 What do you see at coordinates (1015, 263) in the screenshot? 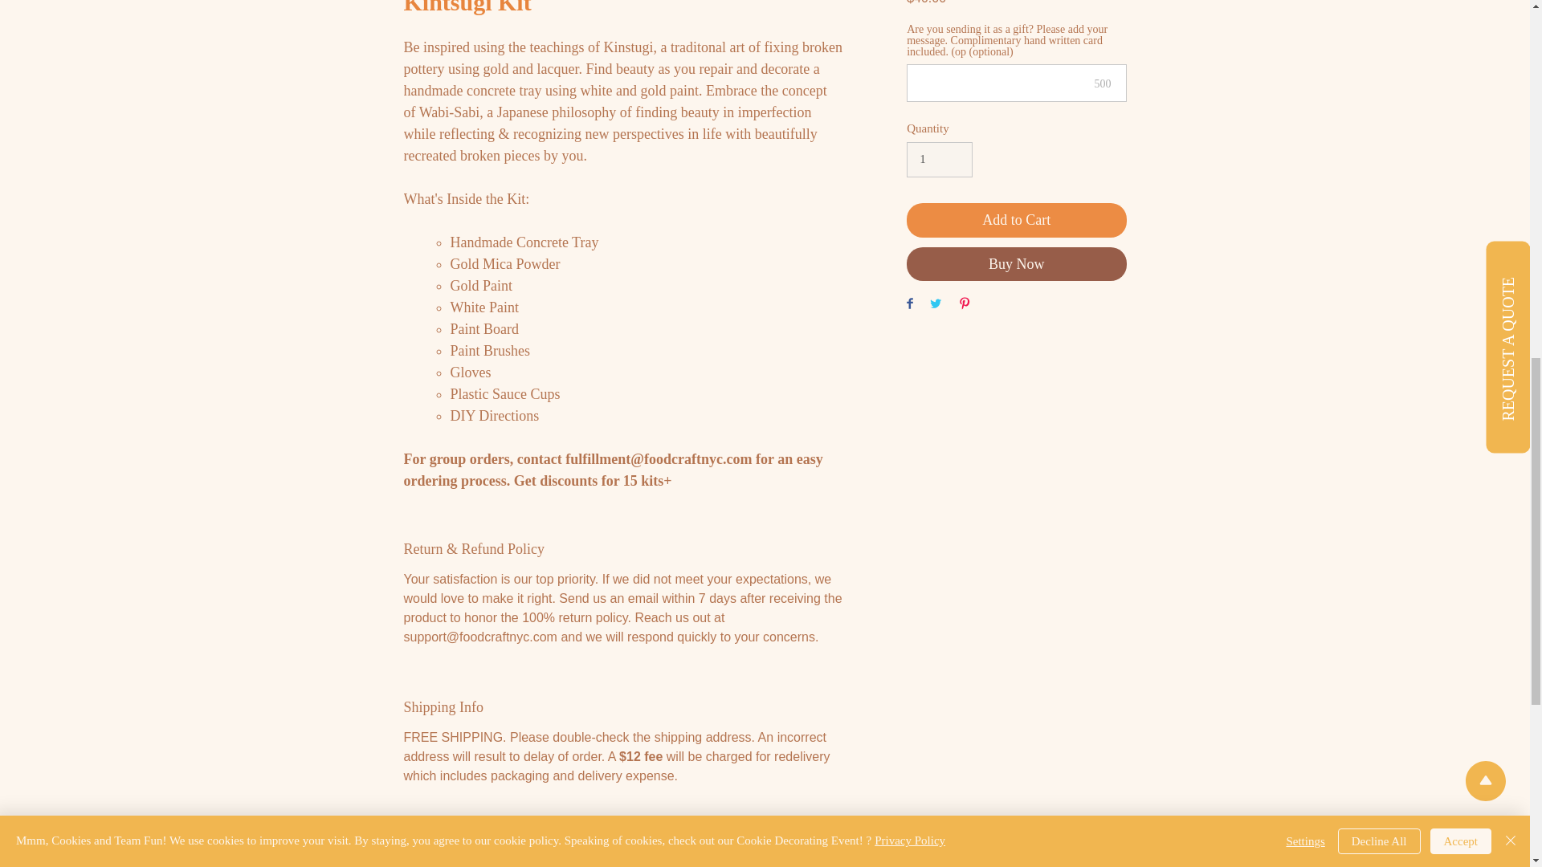
I see `Buy Now` at bounding box center [1015, 263].